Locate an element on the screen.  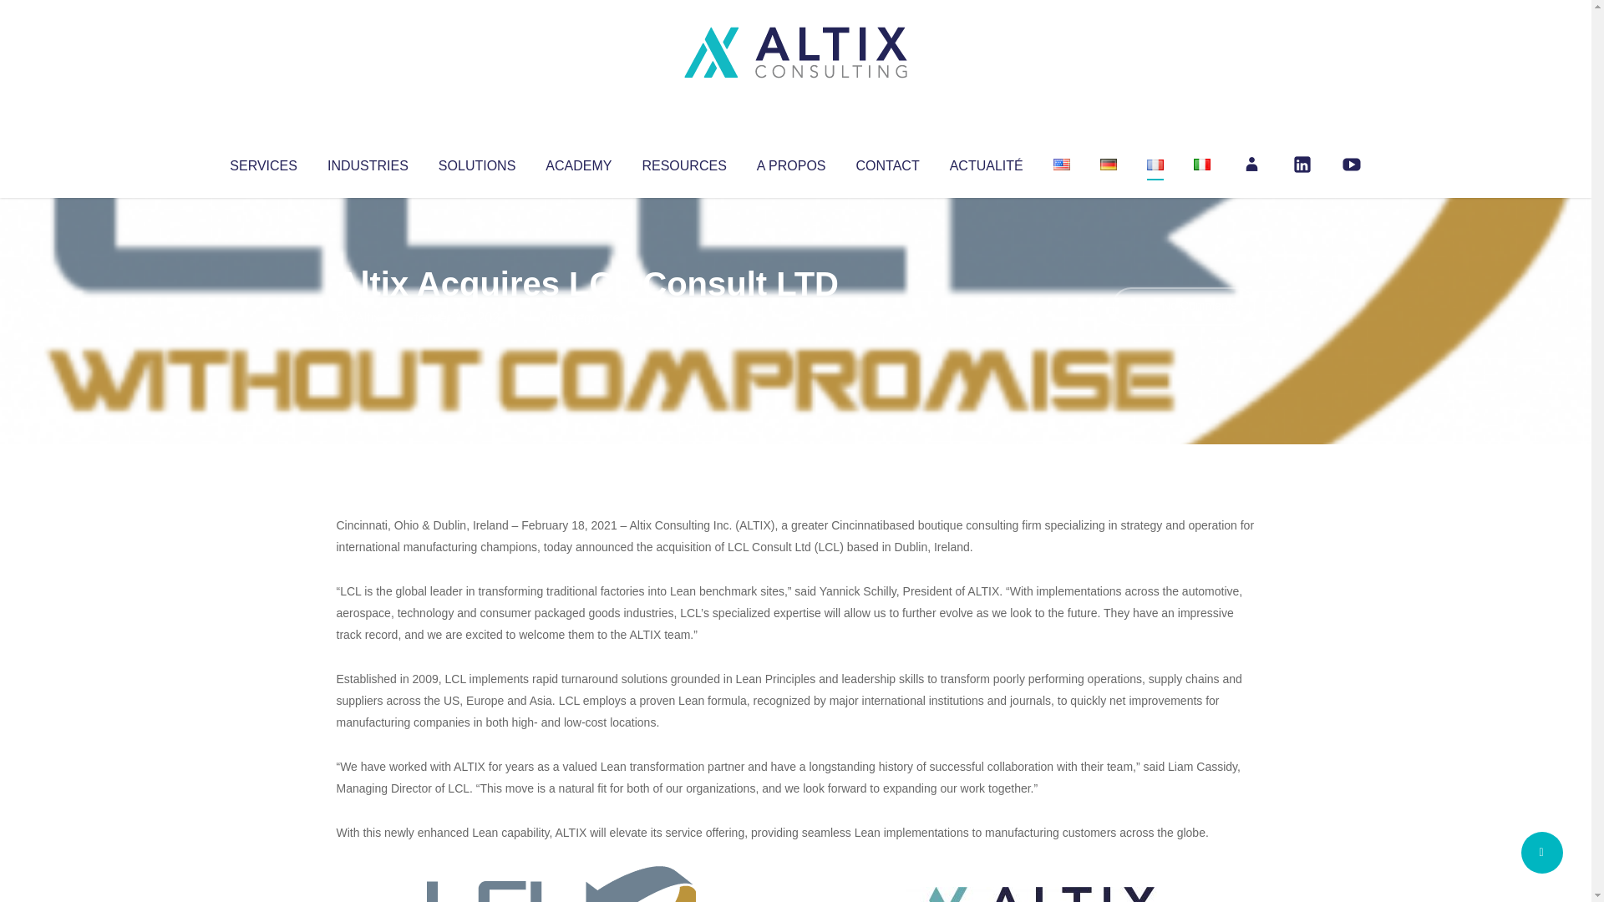
Uncategorized is located at coordinates (584, 317).